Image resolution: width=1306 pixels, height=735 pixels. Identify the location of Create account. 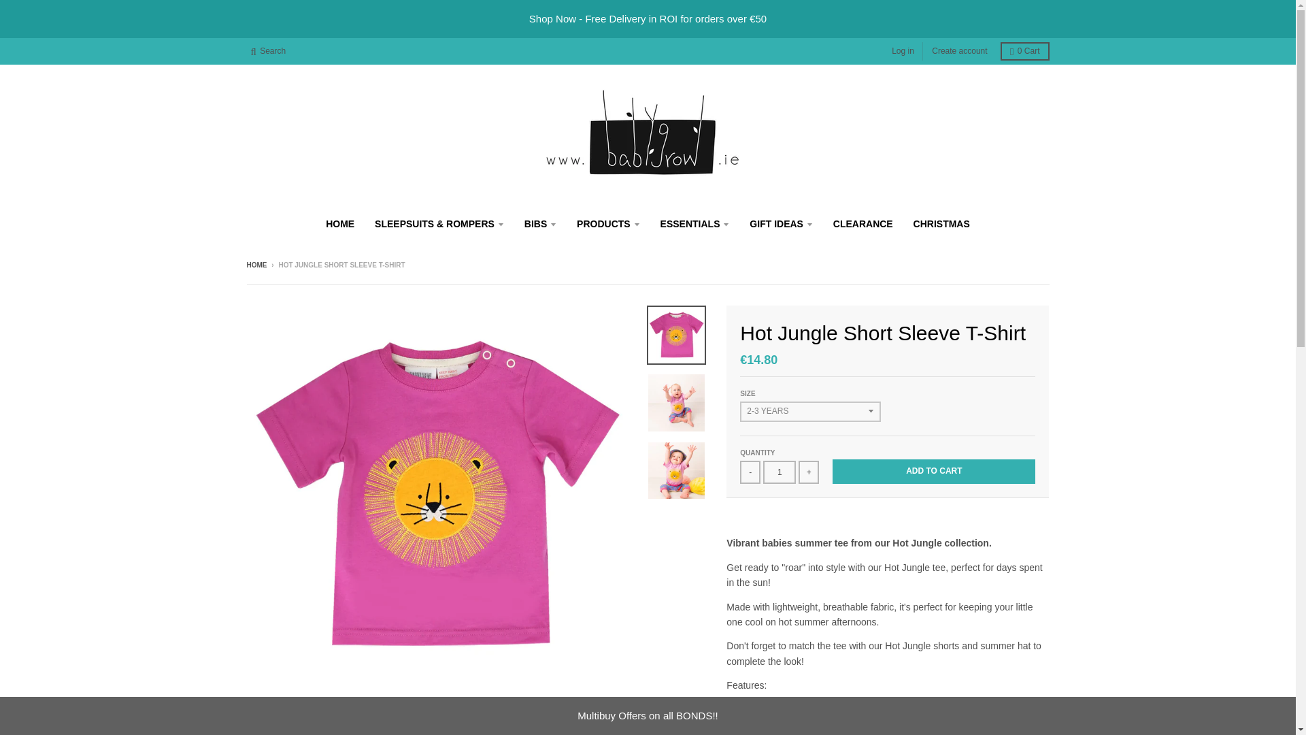
(959, 50).